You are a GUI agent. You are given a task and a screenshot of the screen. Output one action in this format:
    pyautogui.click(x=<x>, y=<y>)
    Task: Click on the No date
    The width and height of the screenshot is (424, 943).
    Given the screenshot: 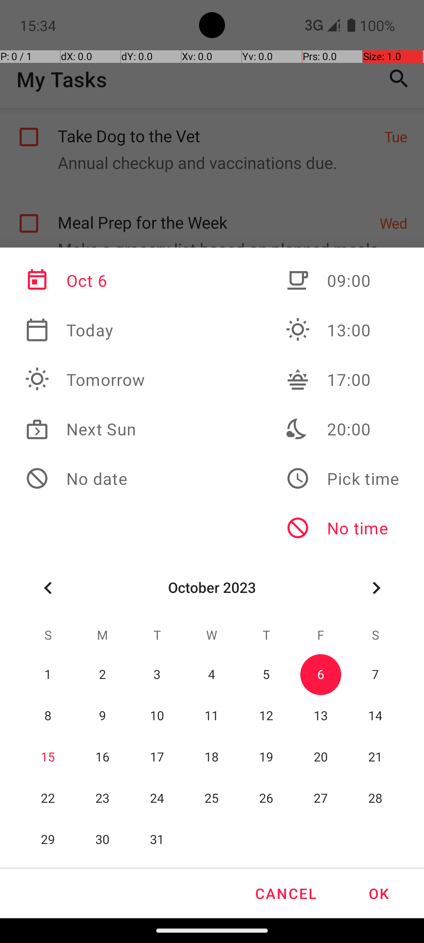 What is the action you would take?
    pyautogui.click(x=85, y=479)
    